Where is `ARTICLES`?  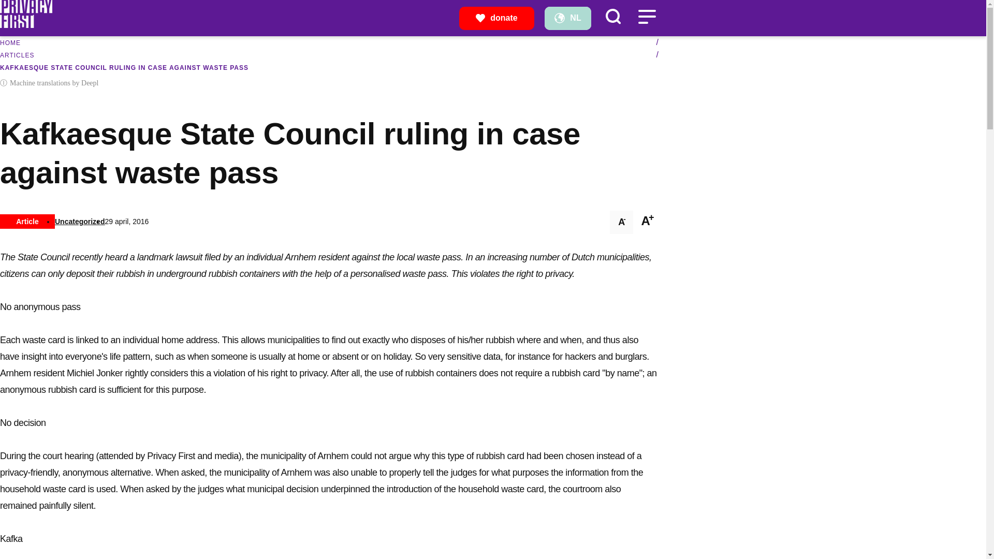 ARTICLES is located at coordinates (17, 55).